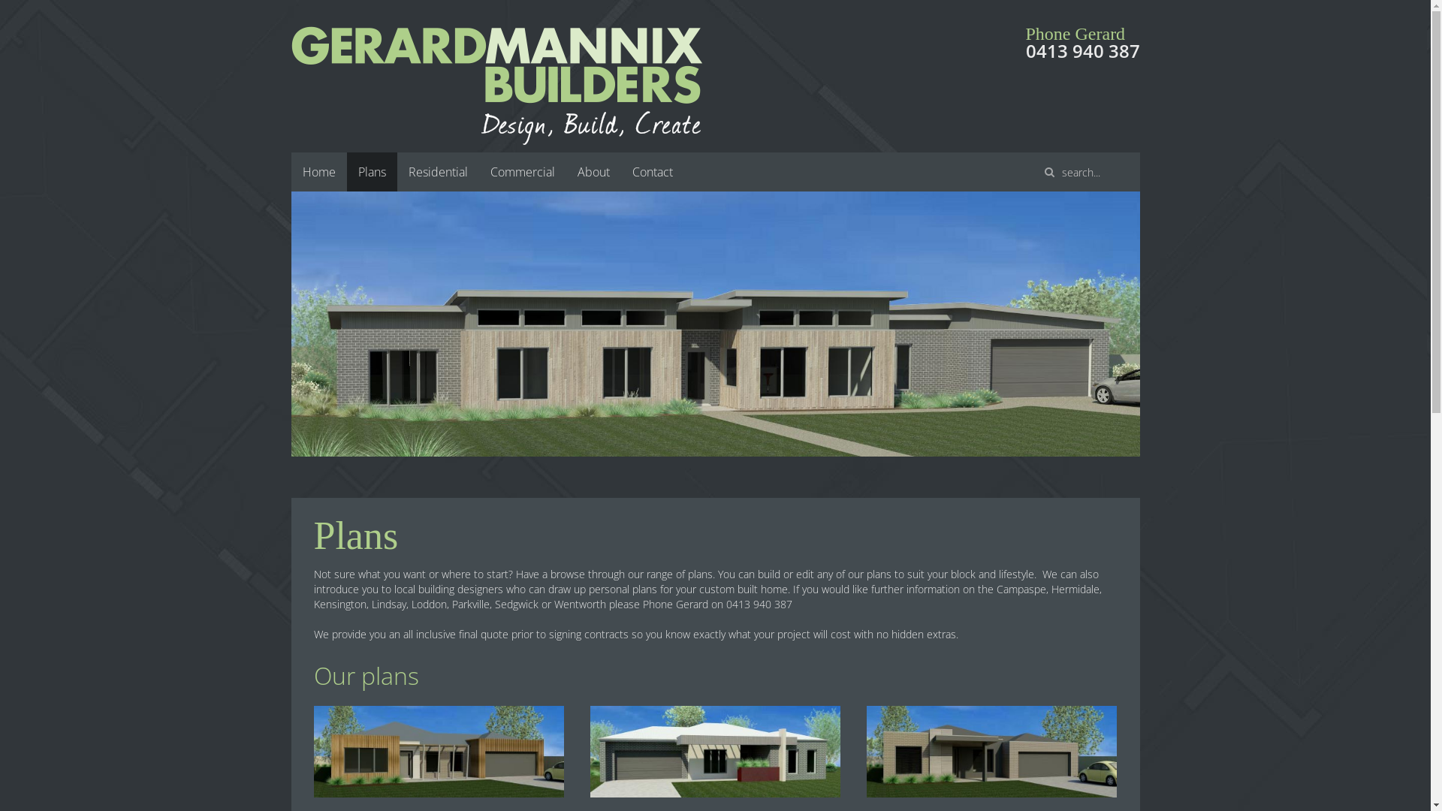 The image size is (1442, 811). Describe the element at coordinates (593, 172) in the screenshot. I see `About` at that location.